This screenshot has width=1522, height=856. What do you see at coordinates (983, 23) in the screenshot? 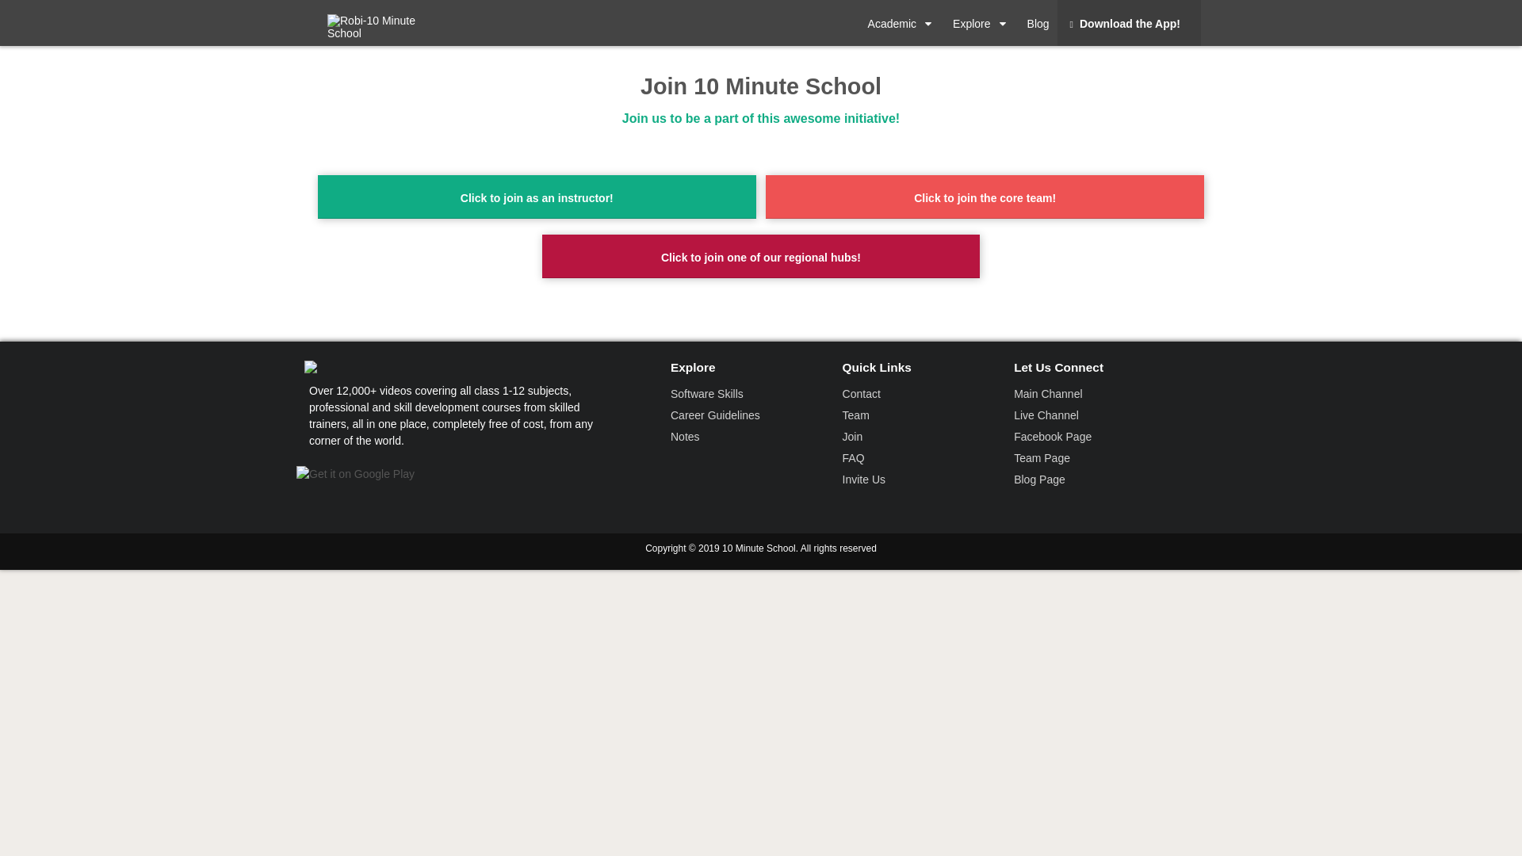
I see `Explore` at bounding box center [983, 23].